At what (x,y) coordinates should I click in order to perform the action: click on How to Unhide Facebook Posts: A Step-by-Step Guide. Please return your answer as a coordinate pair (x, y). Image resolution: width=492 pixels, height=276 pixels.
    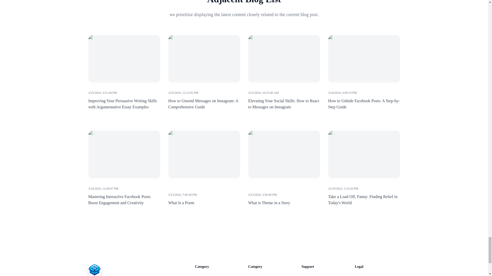
    Looking at the image, I should click on (364, 104).